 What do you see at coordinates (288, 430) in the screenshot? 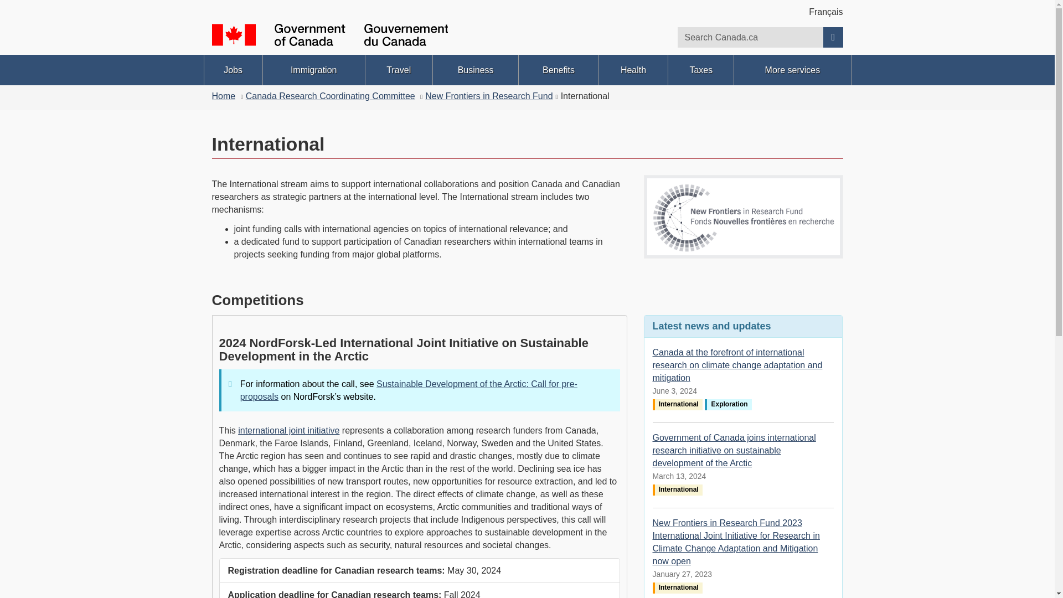
I see `international joint initiative` at bounding box center [288, 430].